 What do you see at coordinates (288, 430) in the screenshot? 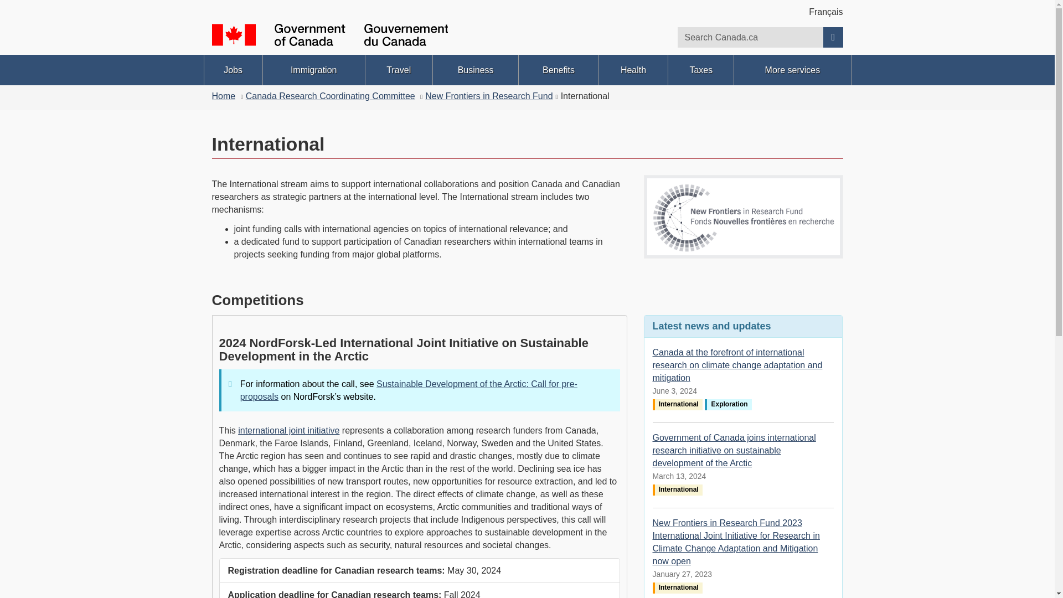
I see `international joint initiative` at bounding box center [288, 430].